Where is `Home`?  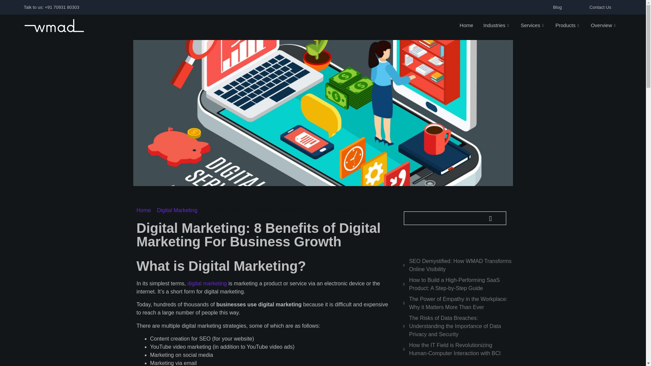
Home is located at coordinates (467, 26).